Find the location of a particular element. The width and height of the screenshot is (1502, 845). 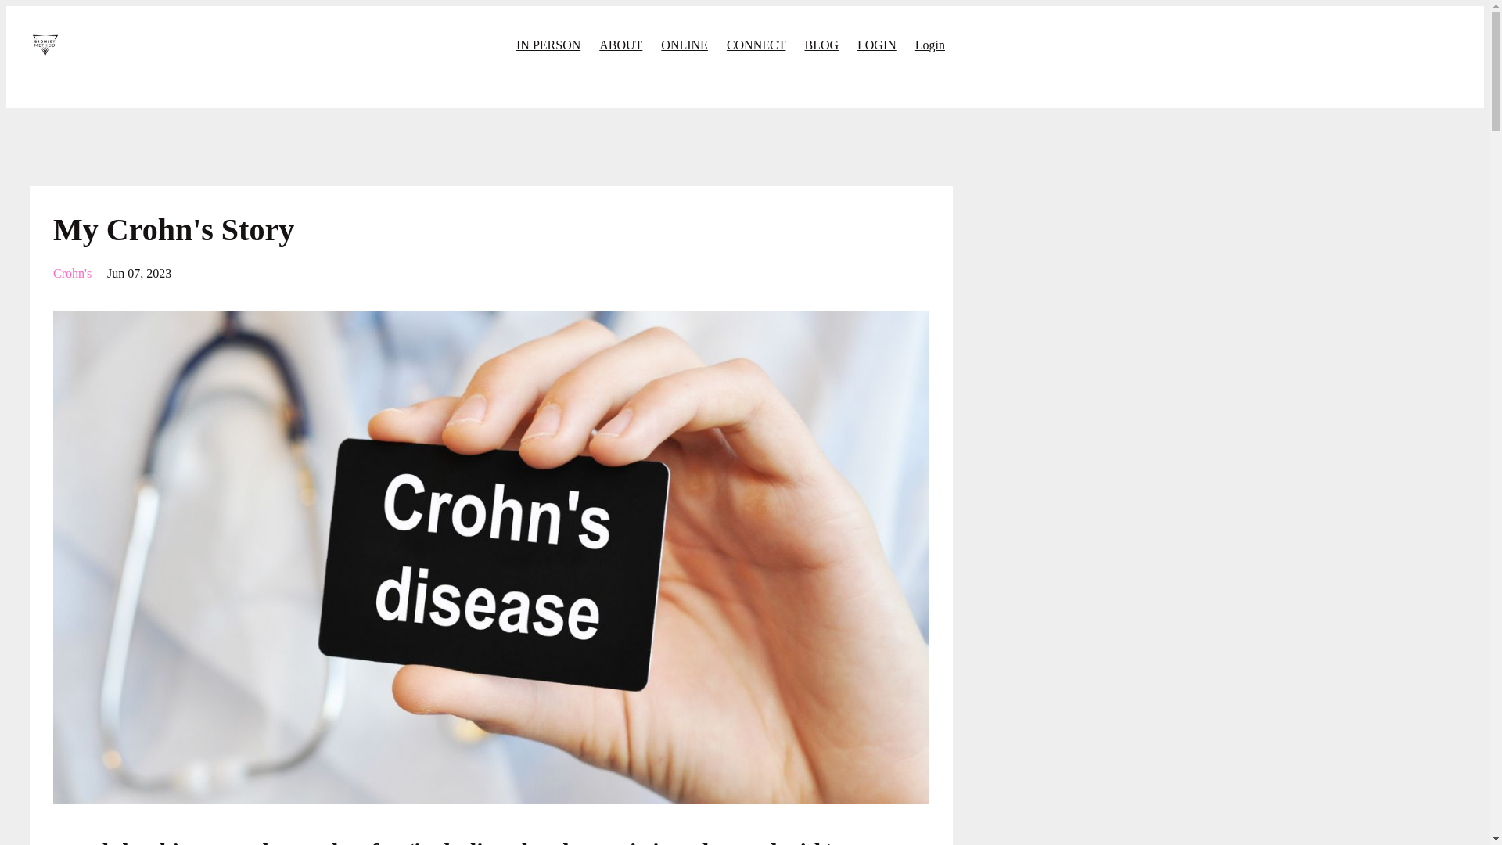

Login is located at coordinates (929, 45).